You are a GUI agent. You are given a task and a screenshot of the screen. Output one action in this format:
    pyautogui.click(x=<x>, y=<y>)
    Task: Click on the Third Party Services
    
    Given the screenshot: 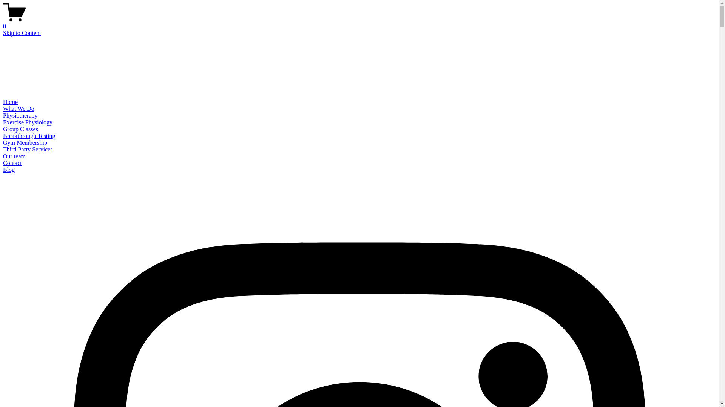 What is the action you would take?
    pyautogui.click(x=28, y=149)
    